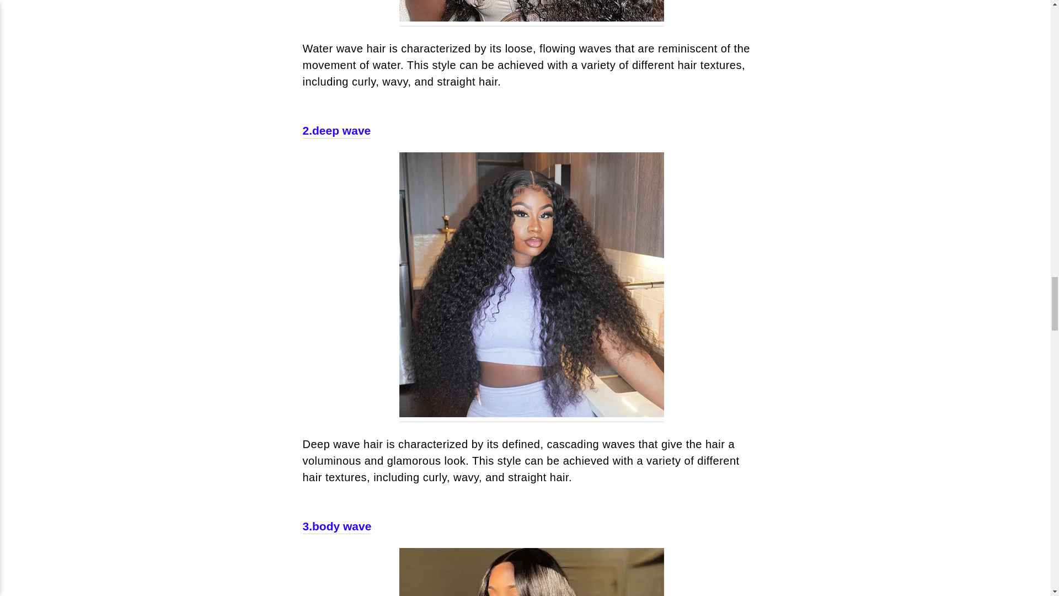 The image size is (1059, 596). What do you see at coordinates (531, 572) in the screenshot?
I see `Body Wave Wig` at bounding box center [531, 572].